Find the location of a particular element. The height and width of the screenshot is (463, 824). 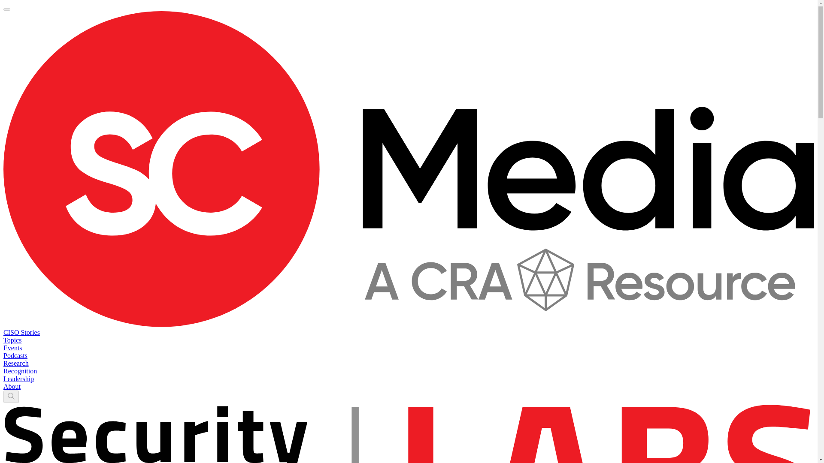

Research is located at coordinates (16, 364).